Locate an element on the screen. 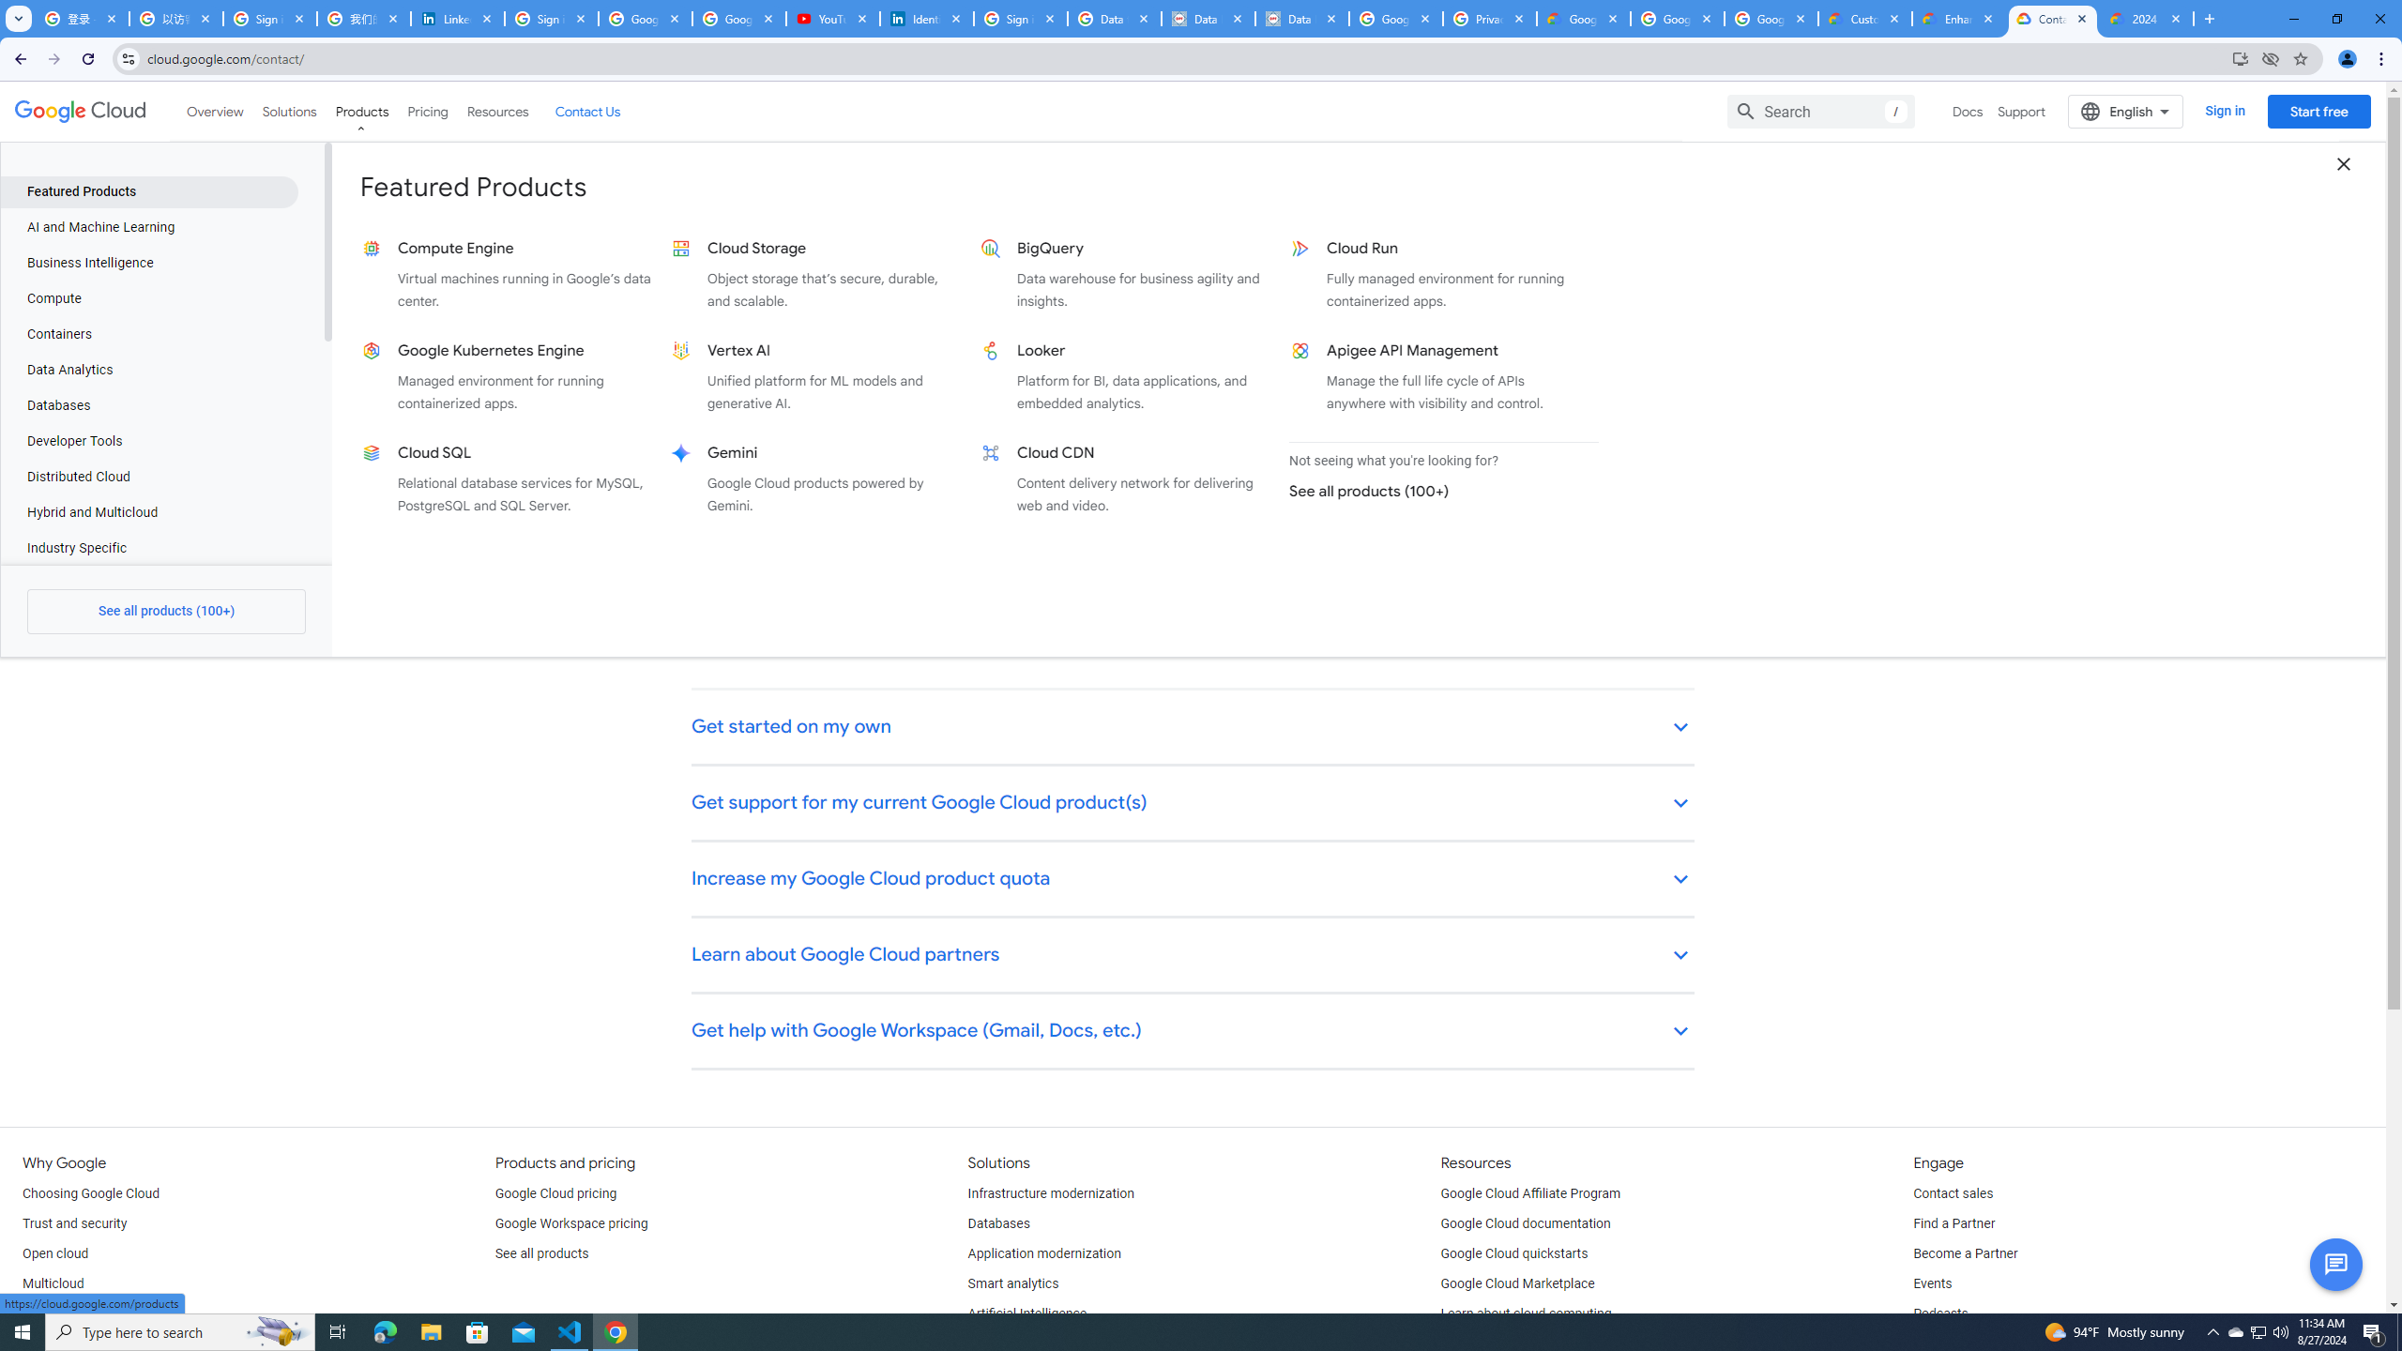 The image size is (2402, 1351). Smart analytics is located at coordinates (1013, 1284).